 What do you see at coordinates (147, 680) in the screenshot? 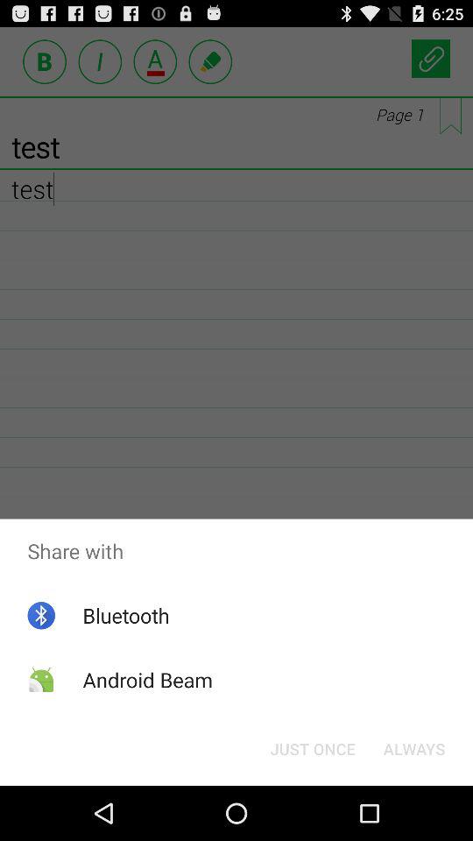
I see `swipe until the android beam app` at bounding box center [147, 680].